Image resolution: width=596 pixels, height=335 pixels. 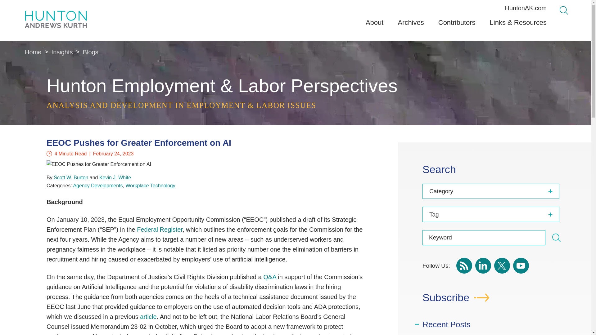 What do you see at coordinates (483, 266) in the screenshot?
I see `Linkedin` at bounding box center [483, 266].